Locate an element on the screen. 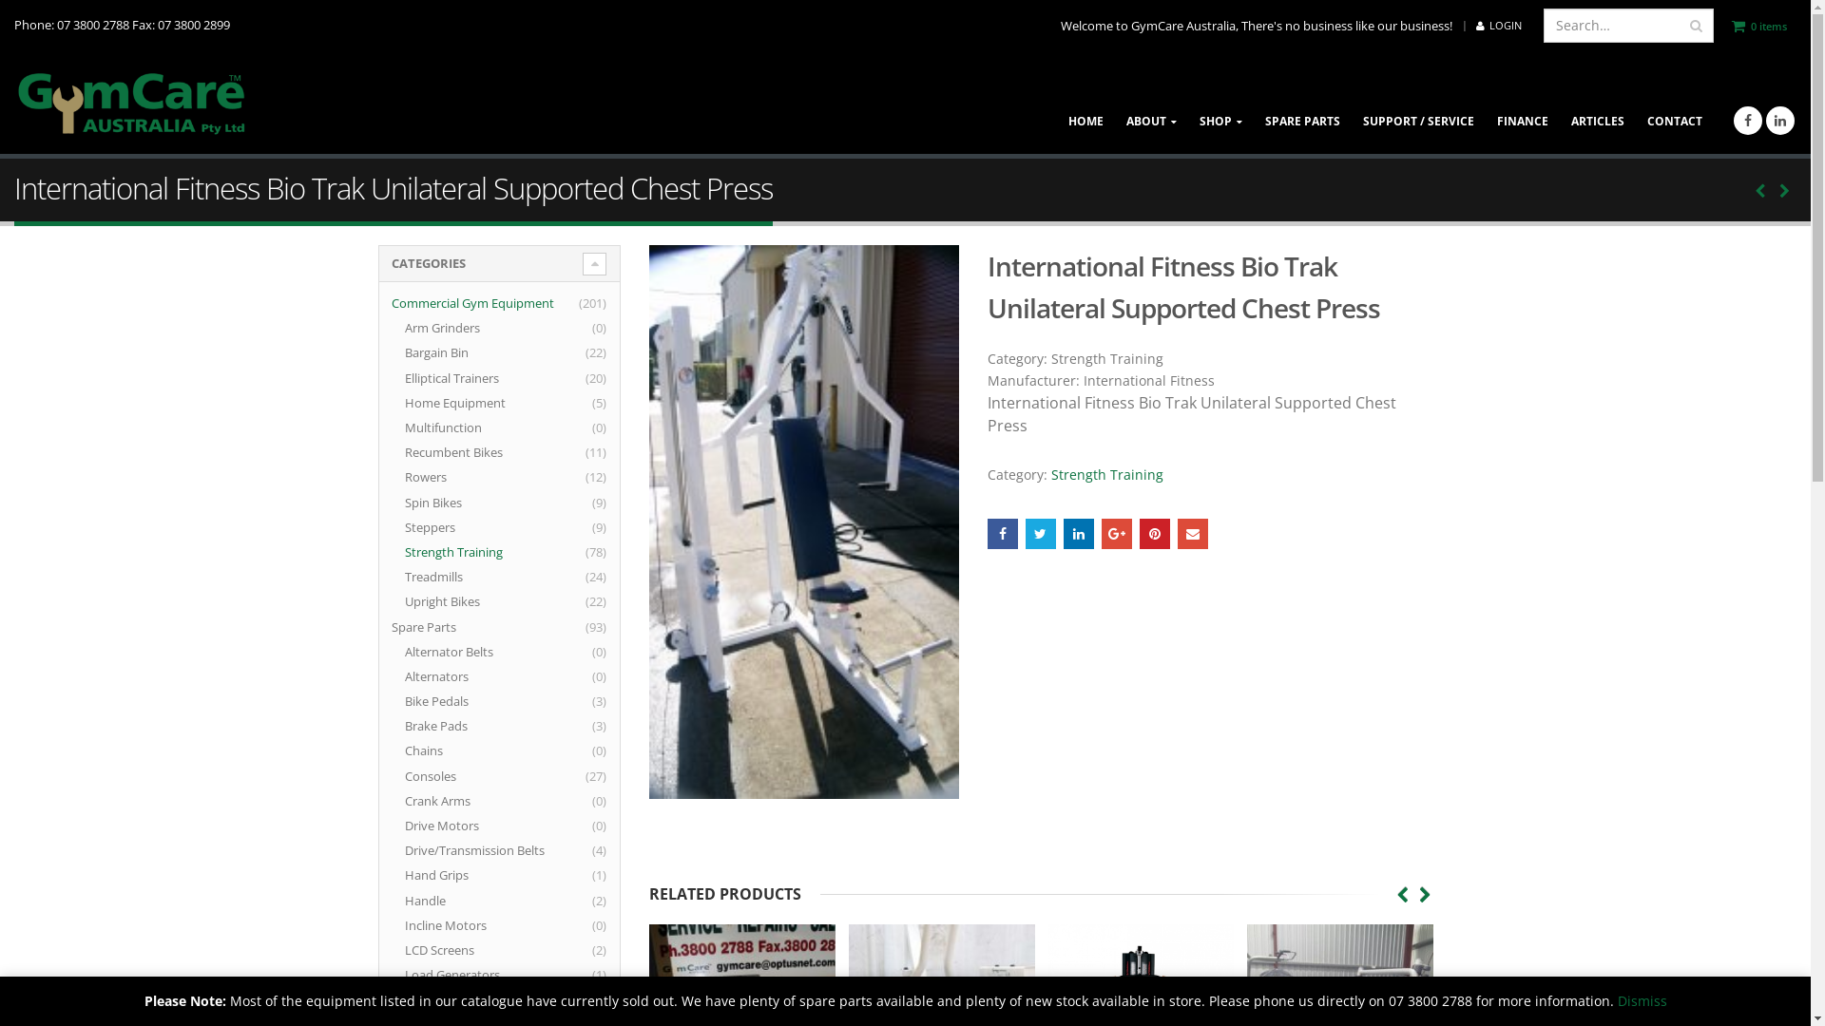 The image size is (1825, 1026). Motor Control Boards is located at coordinates (479, 999).